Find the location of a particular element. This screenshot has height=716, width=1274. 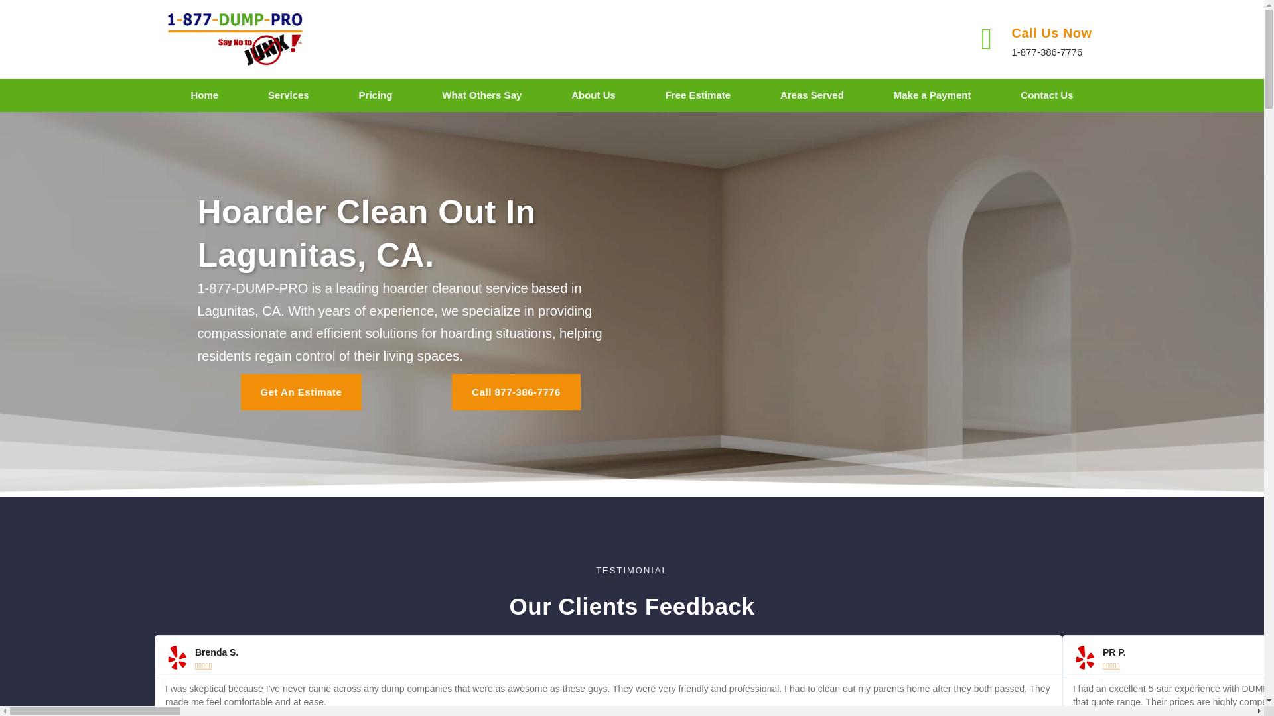

Services is located at coordinates (288, 95).